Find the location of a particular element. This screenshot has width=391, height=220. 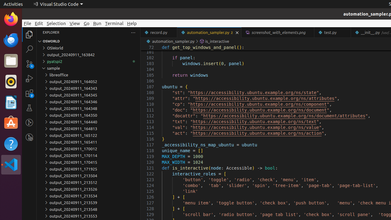

Testing is located at coordinates (29, 108).